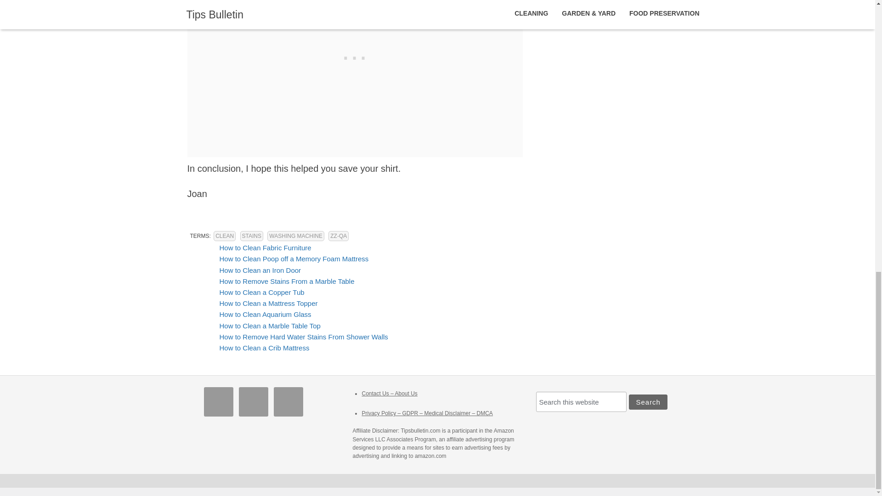 The image size is (882, 496). What do you see at coordinates (251, 236) in the screenshot?
I see `STAINS` at bounding box center [251, 236].